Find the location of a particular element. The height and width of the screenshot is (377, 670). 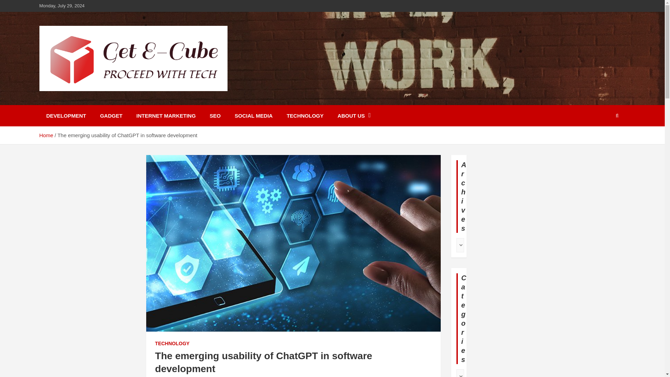

DEVELOPMENT is located at coordinates (66, 116).